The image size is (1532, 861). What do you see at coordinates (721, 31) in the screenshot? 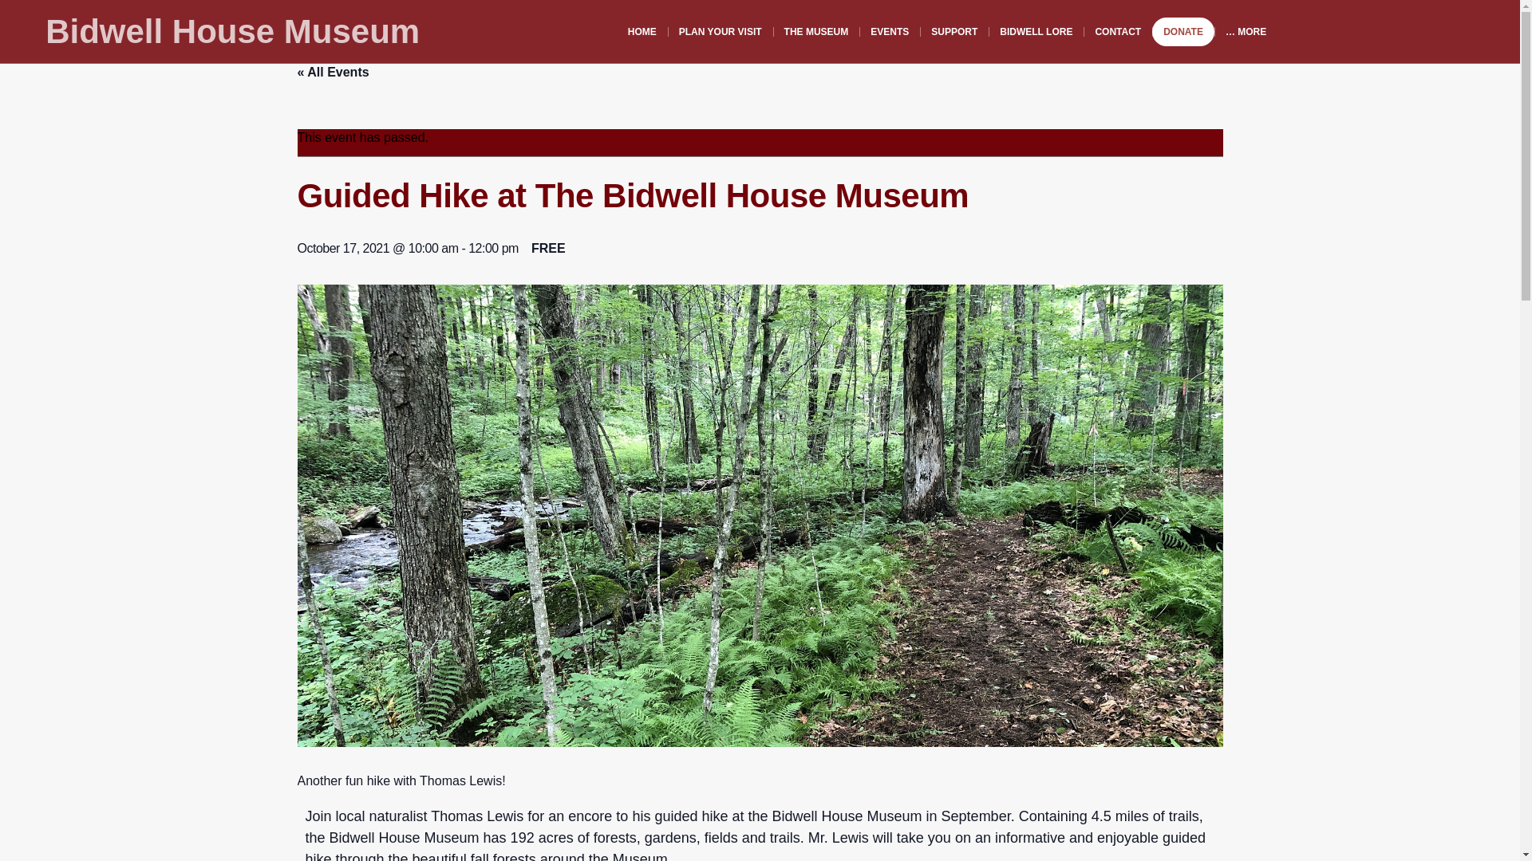
I see `PLAN YOUR VISIT` at bounding box center [721, 31].